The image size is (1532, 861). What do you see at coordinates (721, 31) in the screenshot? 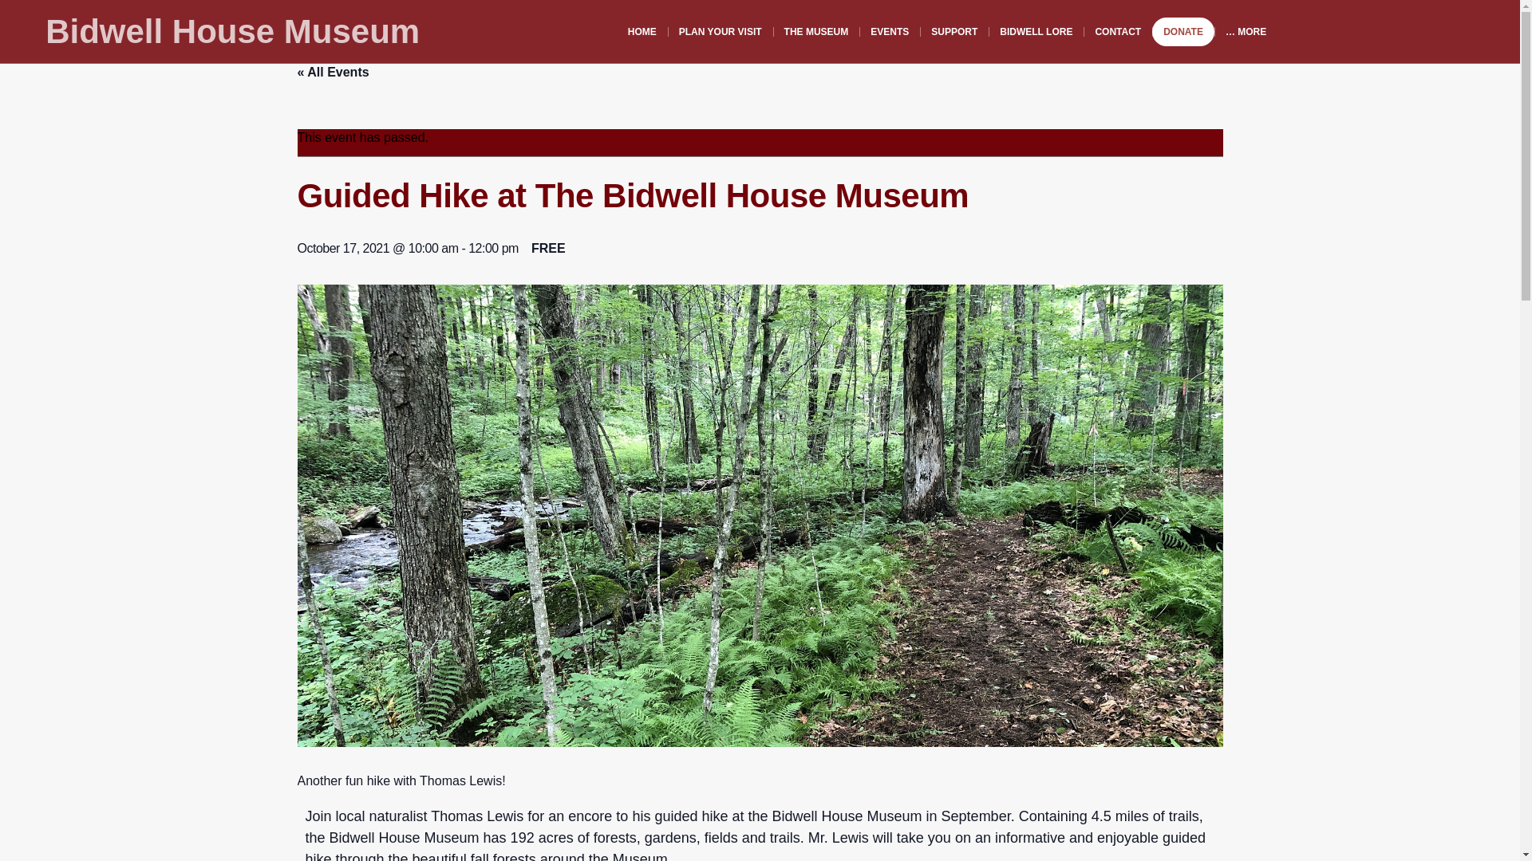
I see `PLAN YOUR VISIT` at bounding box center [721, 31].